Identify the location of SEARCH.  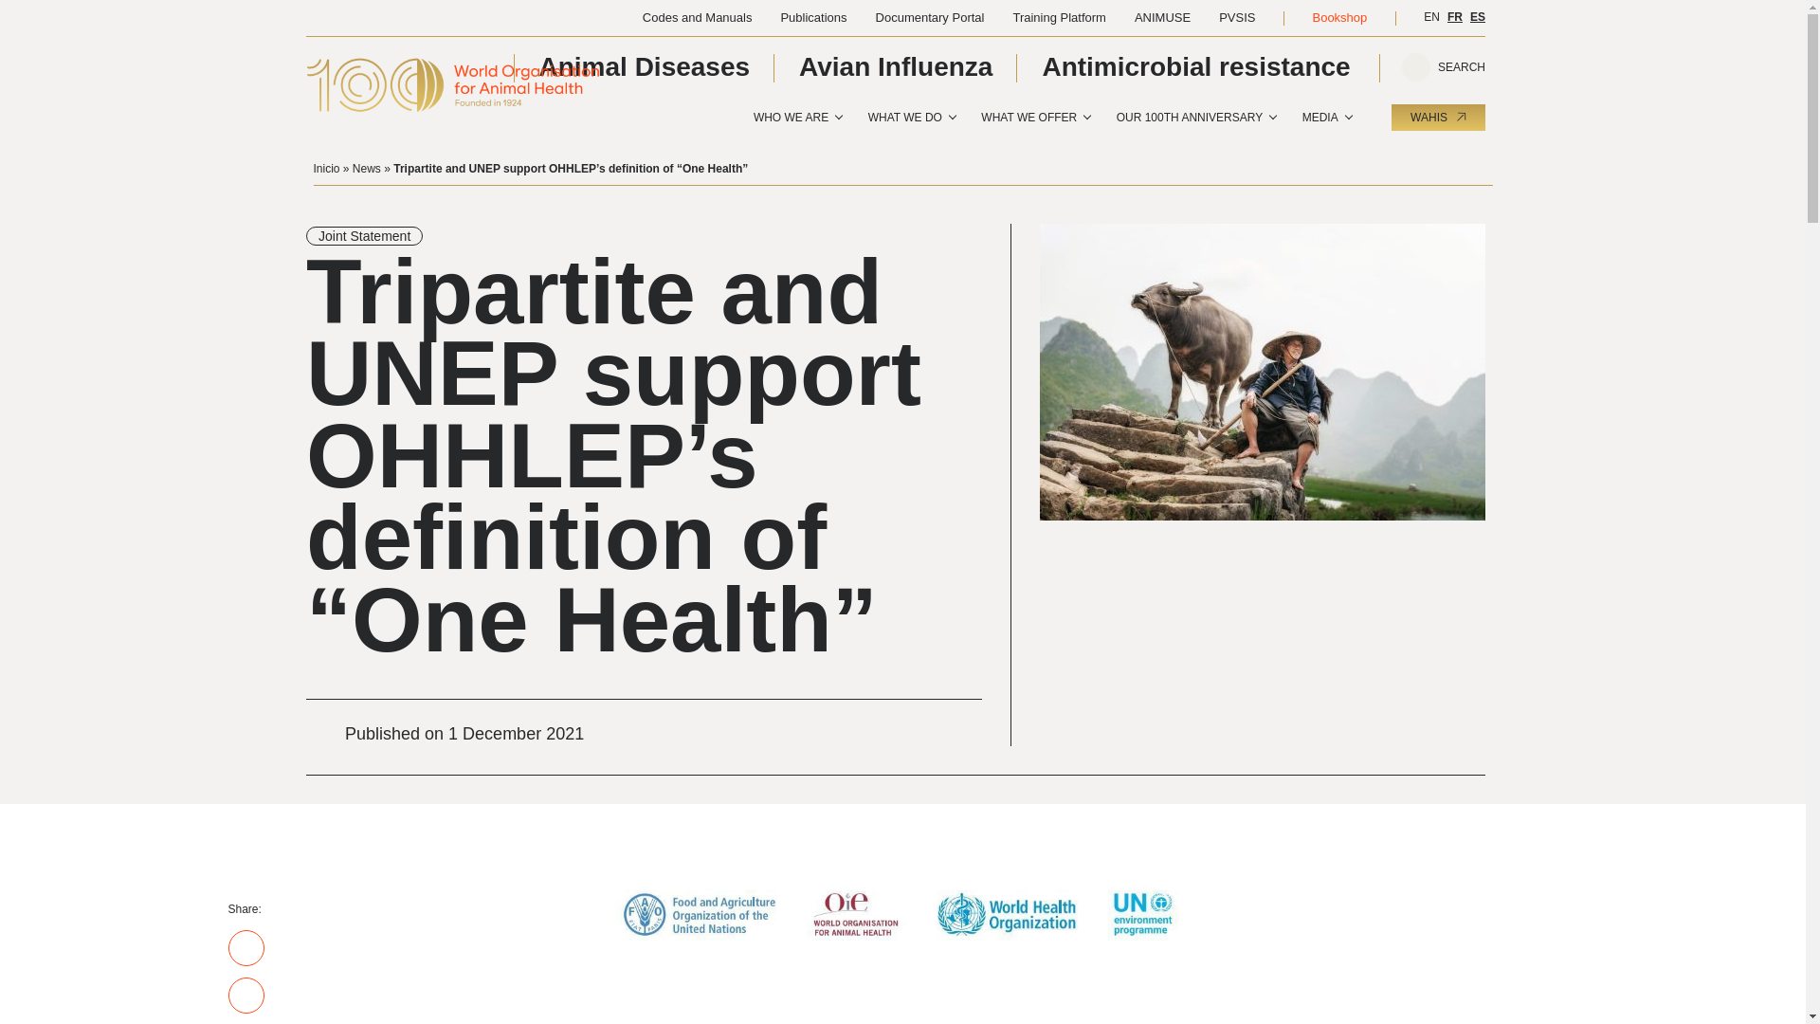
(1446, 68).